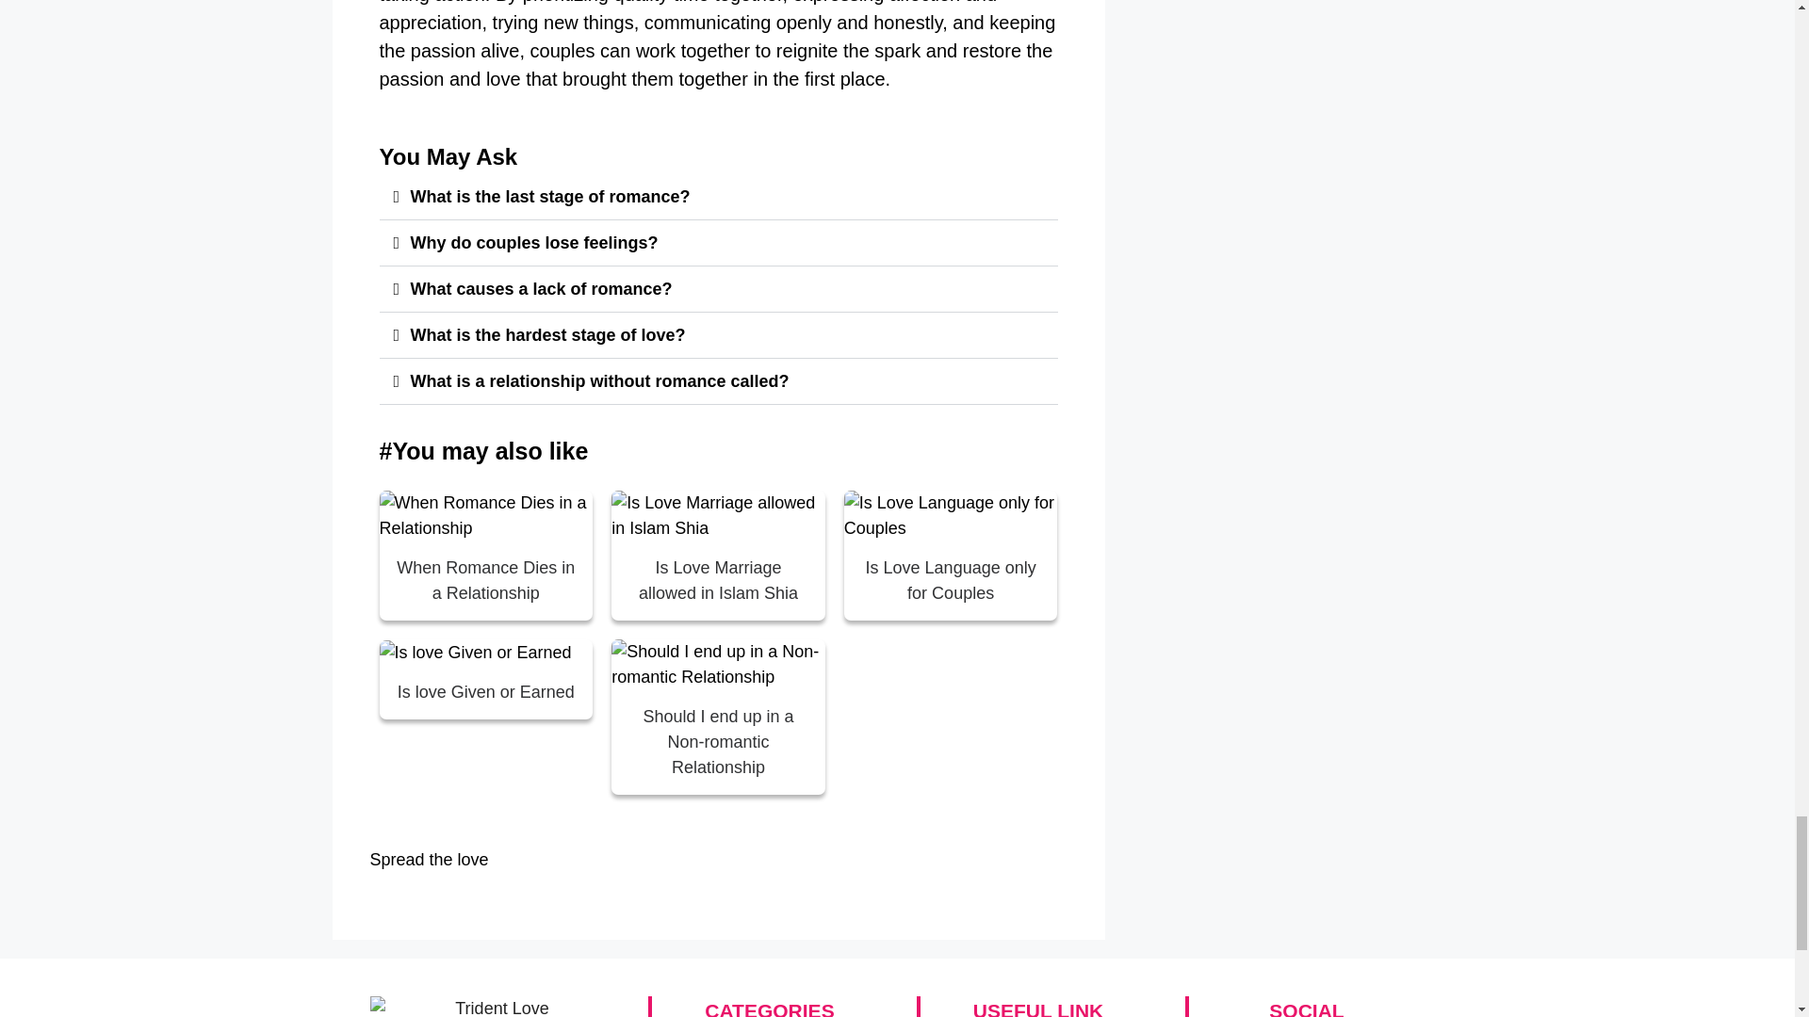 This screenshot has height=1017, width=1809. What do you see at coordinates (533, 243) in the screenshot?
I see `Why do couples lose feelings?` at bounding box center [533, 243].